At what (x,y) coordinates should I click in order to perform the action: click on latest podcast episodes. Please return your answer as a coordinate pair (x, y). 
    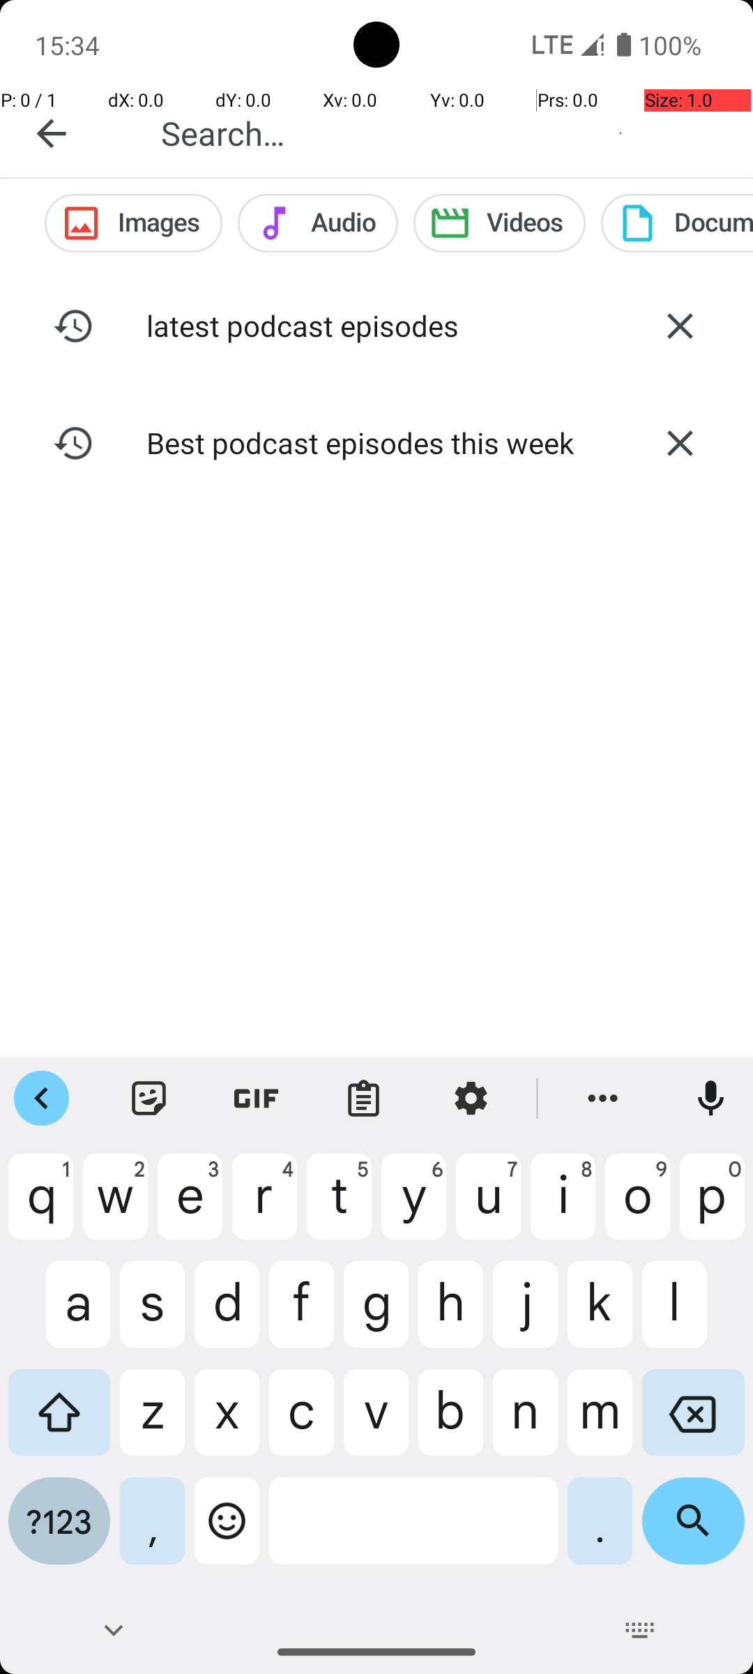
    Looking at the image, I should click on (376, 325).